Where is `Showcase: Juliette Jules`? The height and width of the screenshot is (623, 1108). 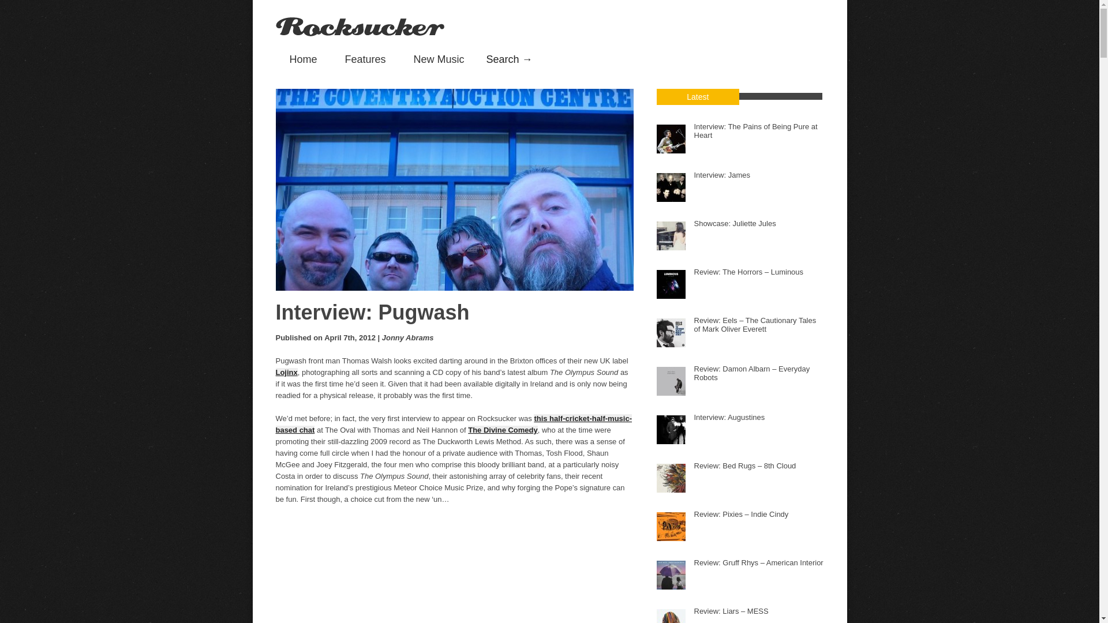 Showcase: Juliette Jules is located at coordinates (734, 224).